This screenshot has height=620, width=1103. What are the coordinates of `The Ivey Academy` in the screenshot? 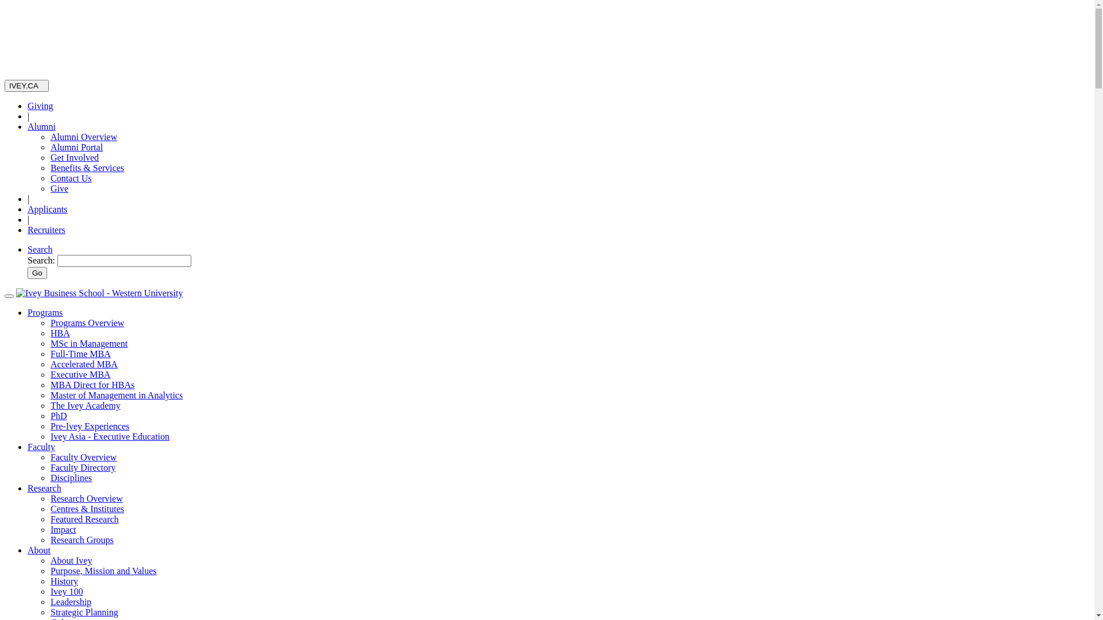 It's located at (86, 405).